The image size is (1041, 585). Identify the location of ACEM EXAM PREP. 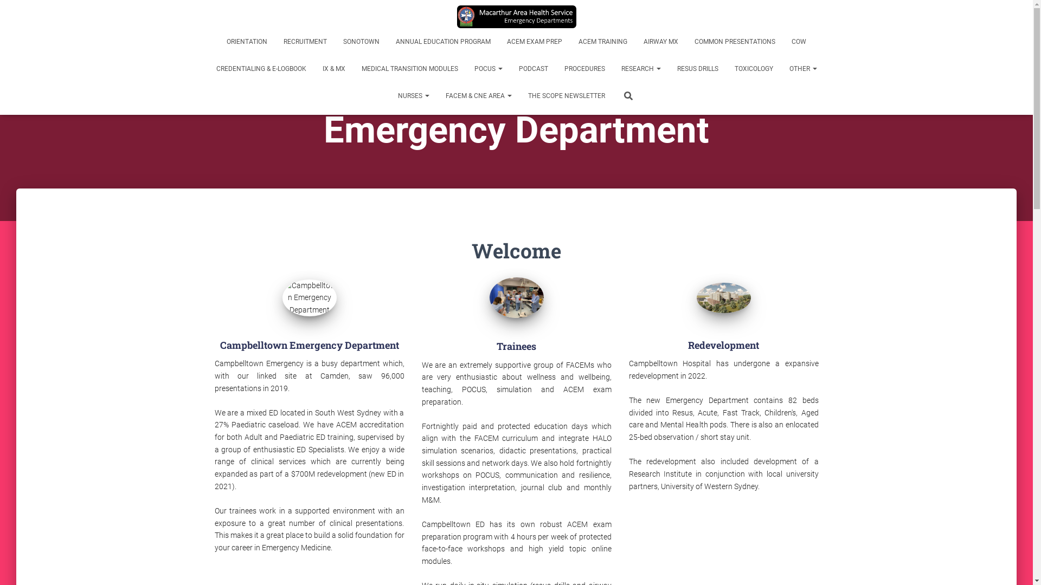
(535, 42).